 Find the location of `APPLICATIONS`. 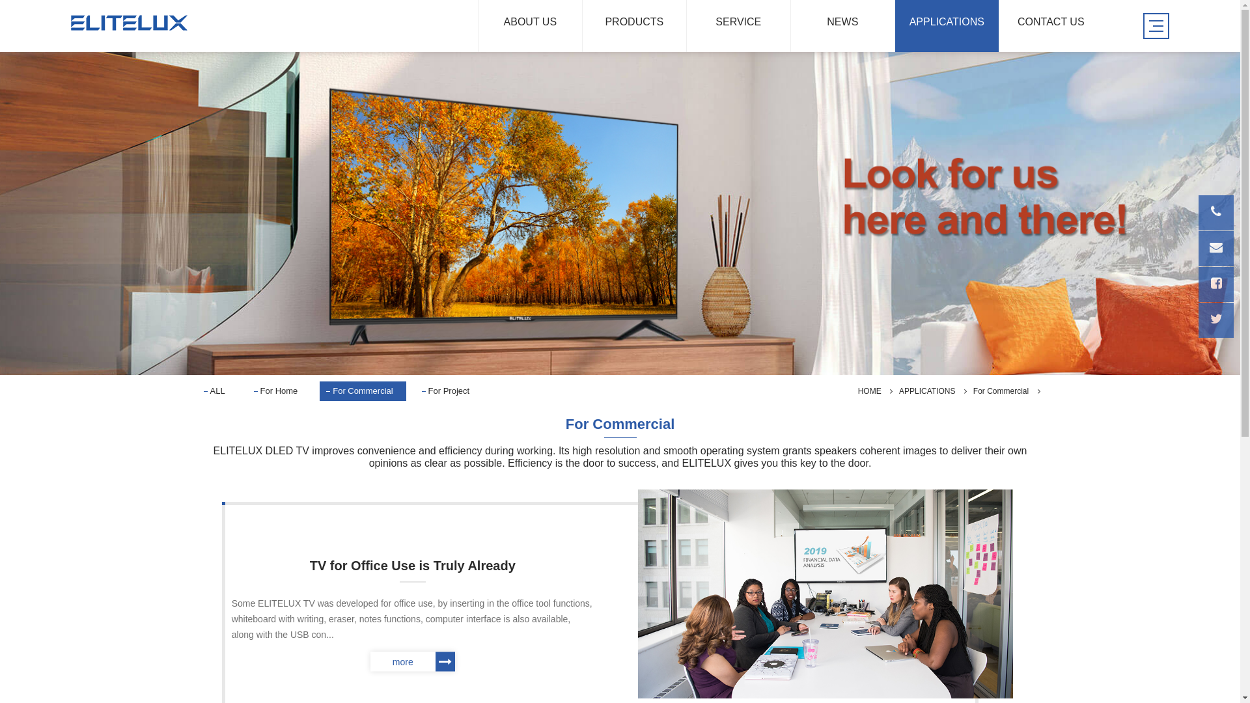

APPLICATIONS is located at coordinates (927, 391).